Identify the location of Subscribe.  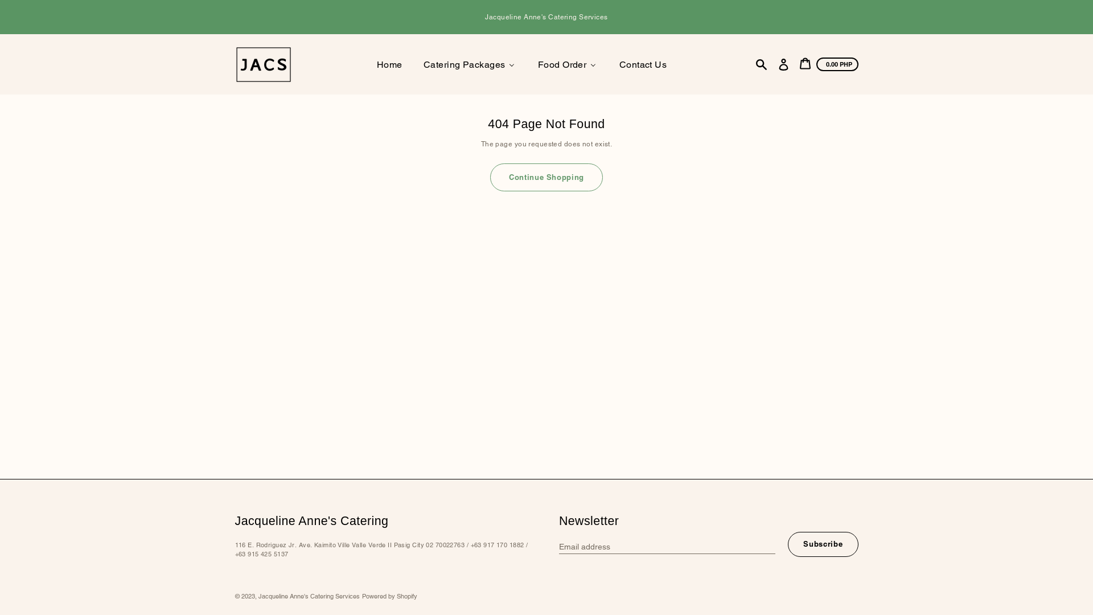
(823, 544).